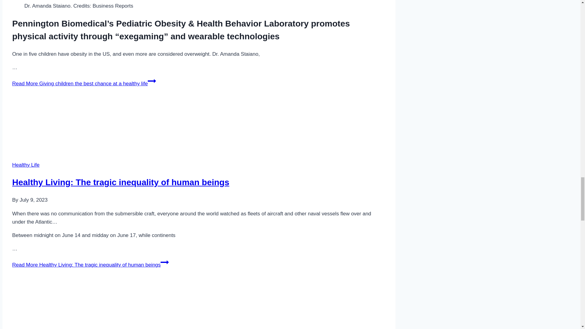 The image size is (585, 329). I want to click on Continue, so click(165, 262).